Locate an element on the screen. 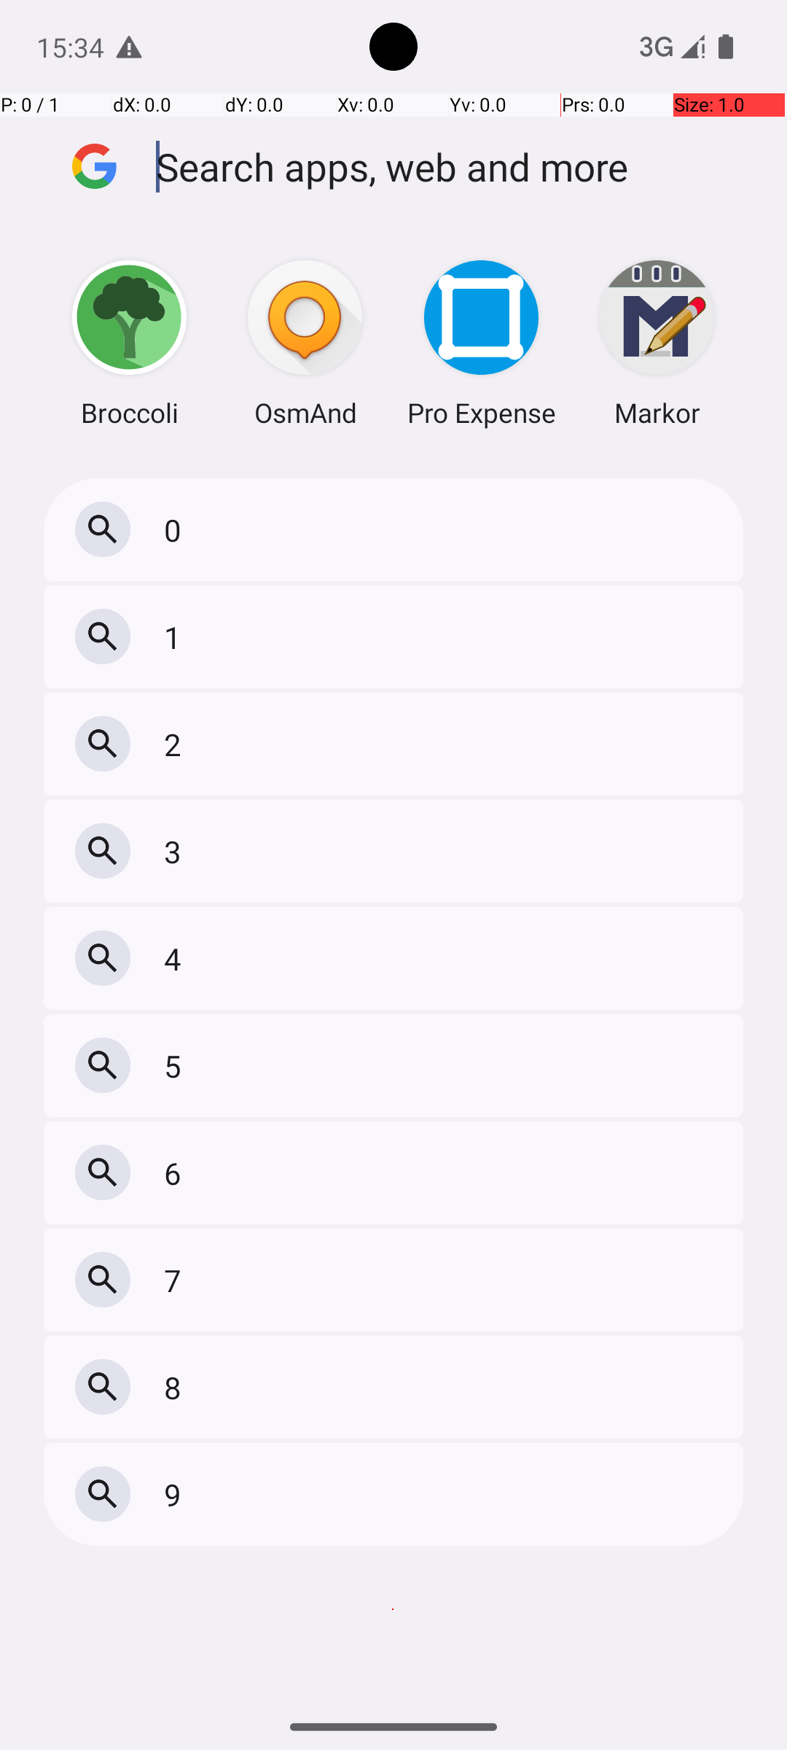  2 is located at coordinates (176, 744).